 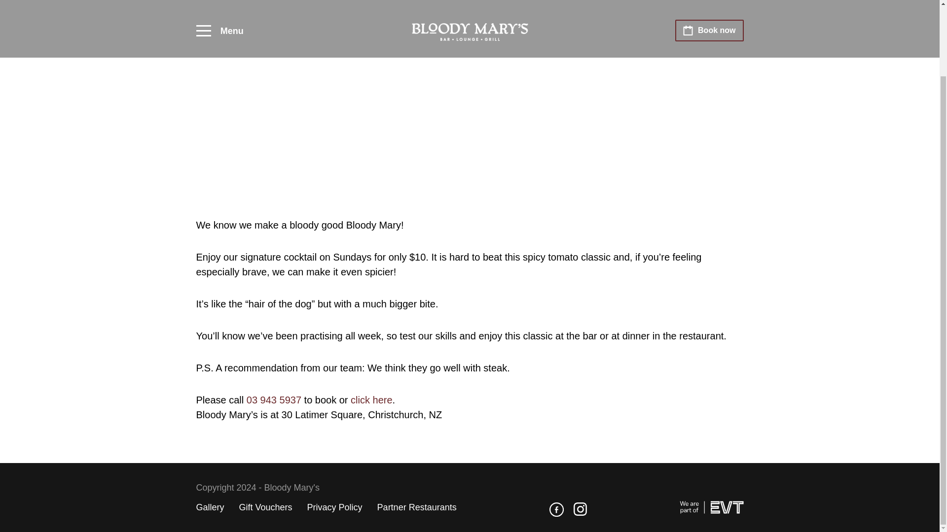 What do you see at coordinates (210, 507) in the screenshot?
I see `Gallery` at bounding box center [210, 507].